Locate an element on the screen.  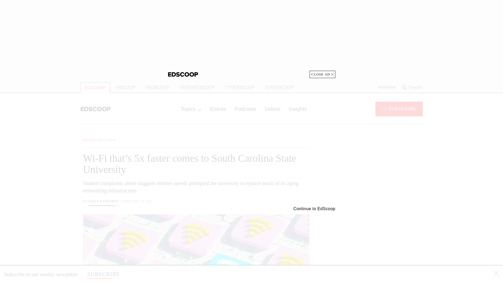
3rd party ad content is located at coordinates (381, 244).